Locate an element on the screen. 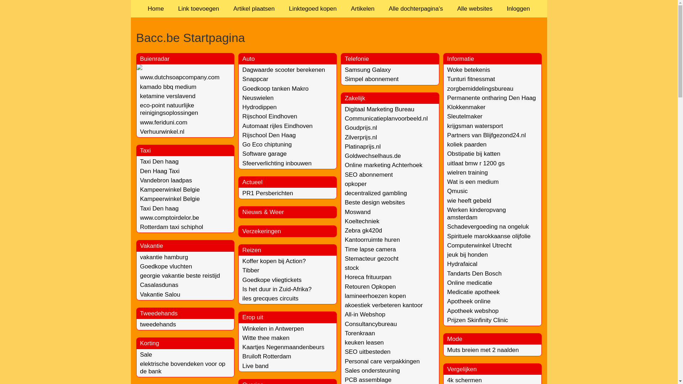 The width and height of the screenshot is (683, 384). Zakelijk is located at coordinates (355, 98).